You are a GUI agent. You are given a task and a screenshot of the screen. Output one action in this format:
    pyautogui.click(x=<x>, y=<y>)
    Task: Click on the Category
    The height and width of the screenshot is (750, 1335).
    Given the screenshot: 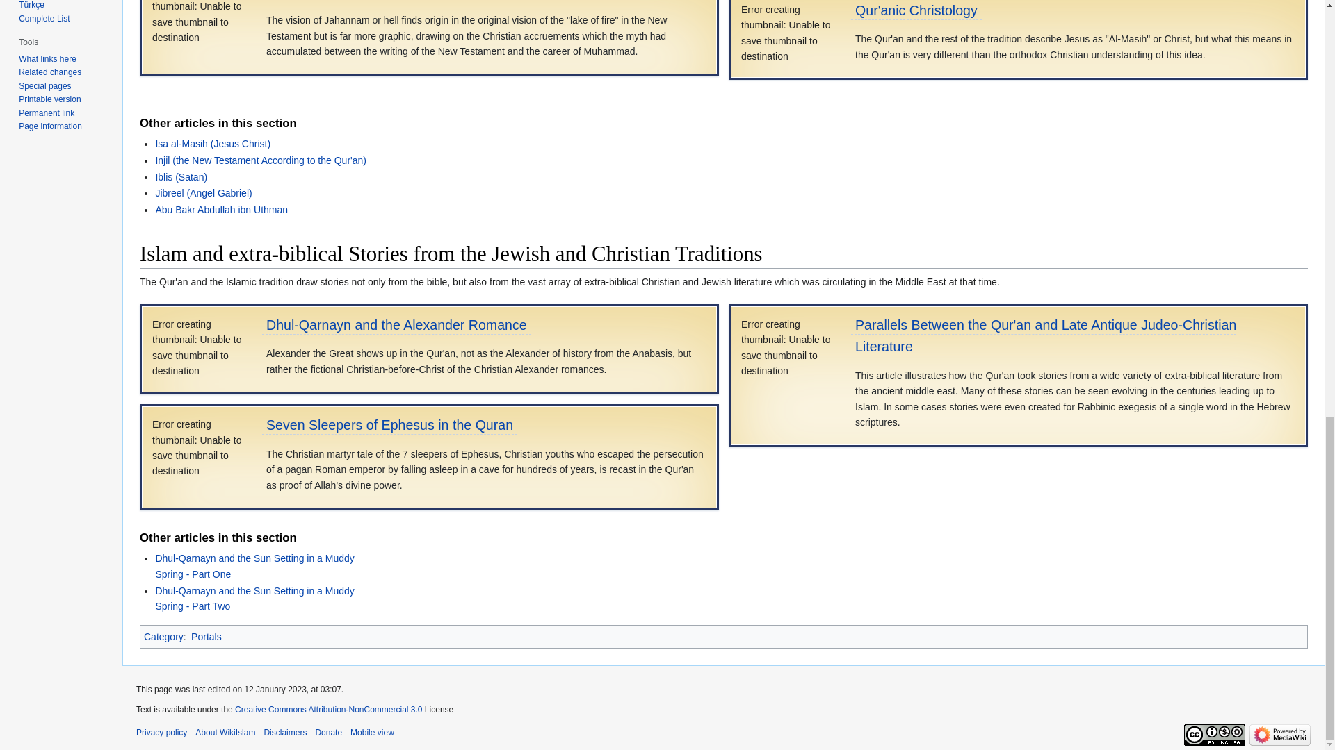 What is the action you would take?
    pyautogui.click(x=164, y=636)
    